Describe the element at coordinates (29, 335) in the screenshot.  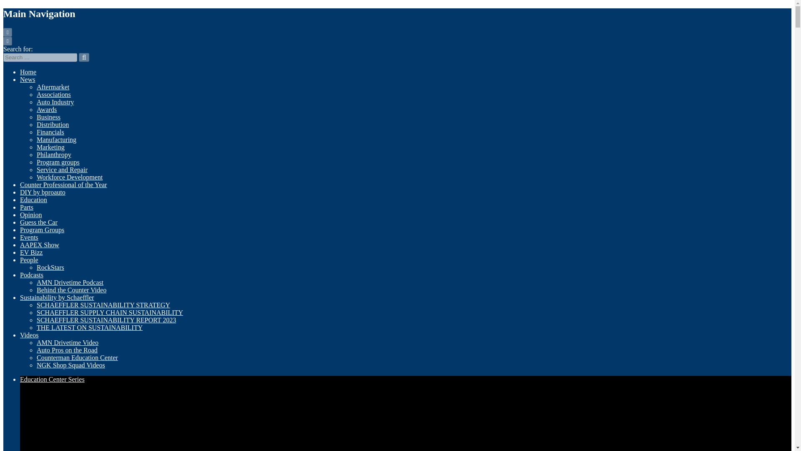
I see `Videos` at that location.